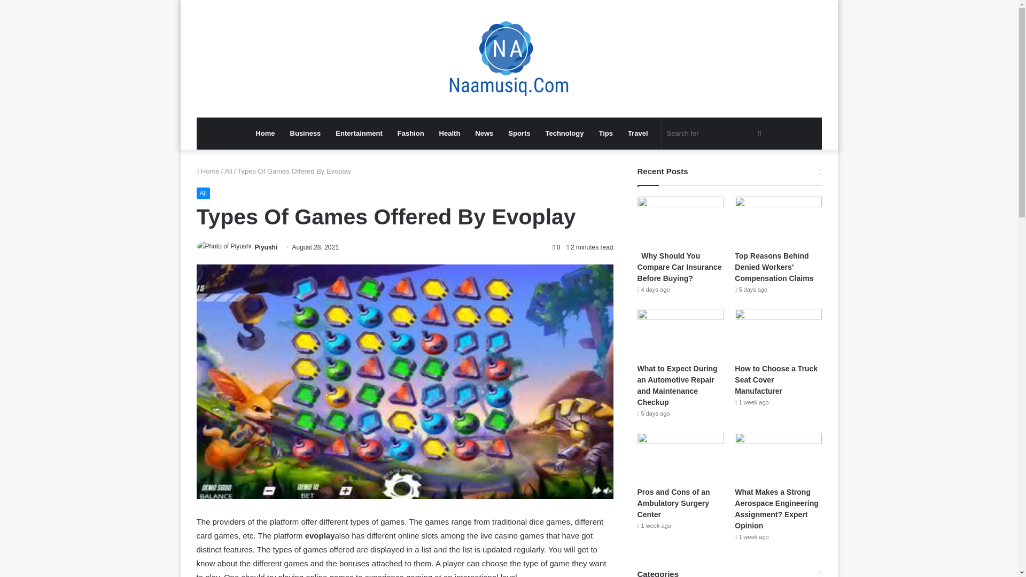 The image size is (1026, 577). I want to click on Search for, so click(759, 134).